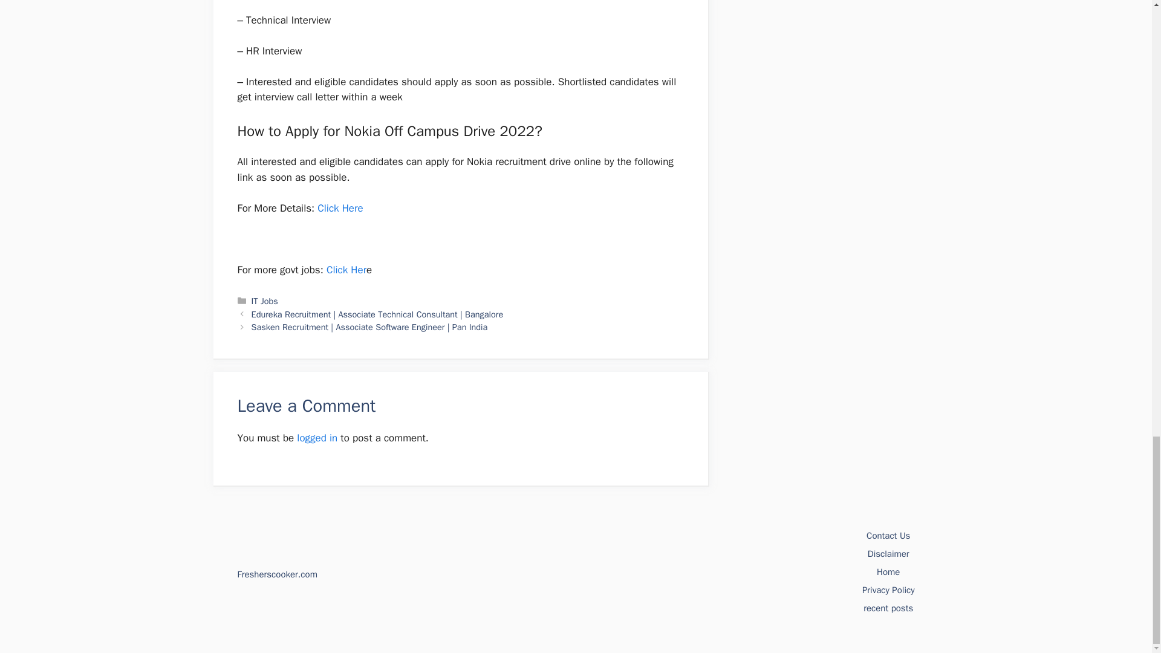  I want to click on Privacy Policy, so click(888, 590).